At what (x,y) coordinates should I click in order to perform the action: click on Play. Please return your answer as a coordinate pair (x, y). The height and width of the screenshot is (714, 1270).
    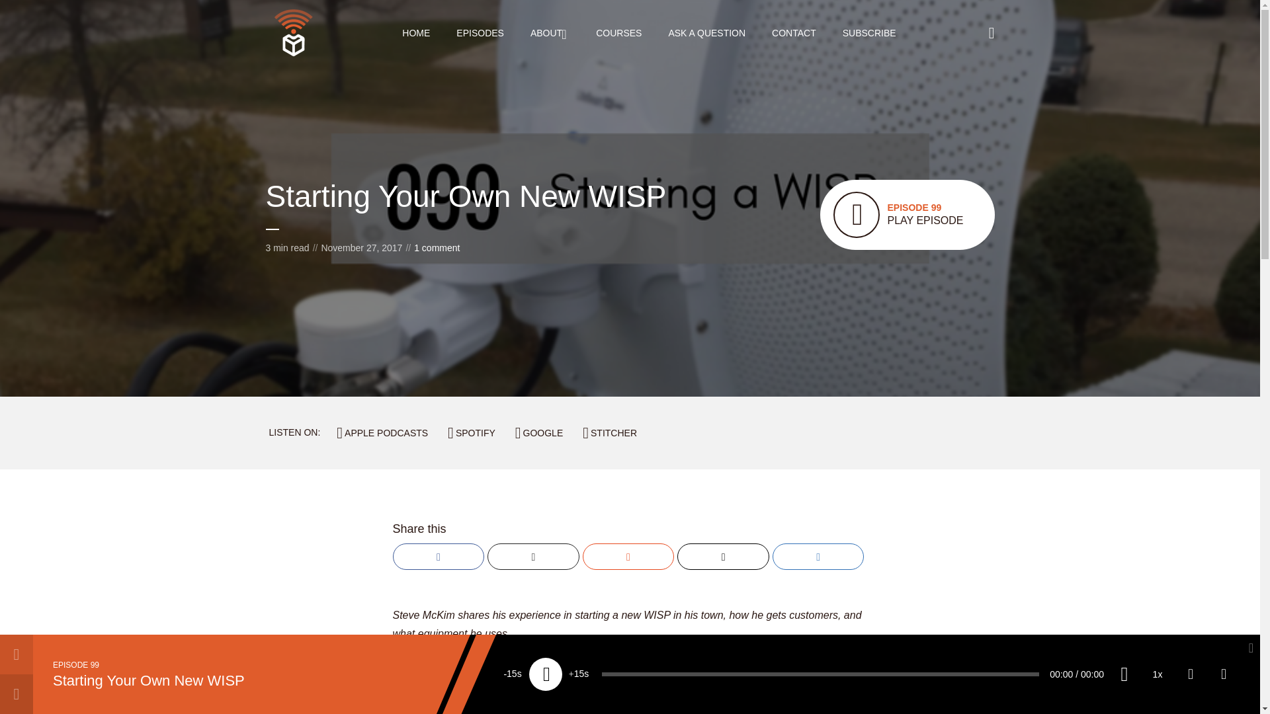
    Looking at the image, I should click on (706, 32).